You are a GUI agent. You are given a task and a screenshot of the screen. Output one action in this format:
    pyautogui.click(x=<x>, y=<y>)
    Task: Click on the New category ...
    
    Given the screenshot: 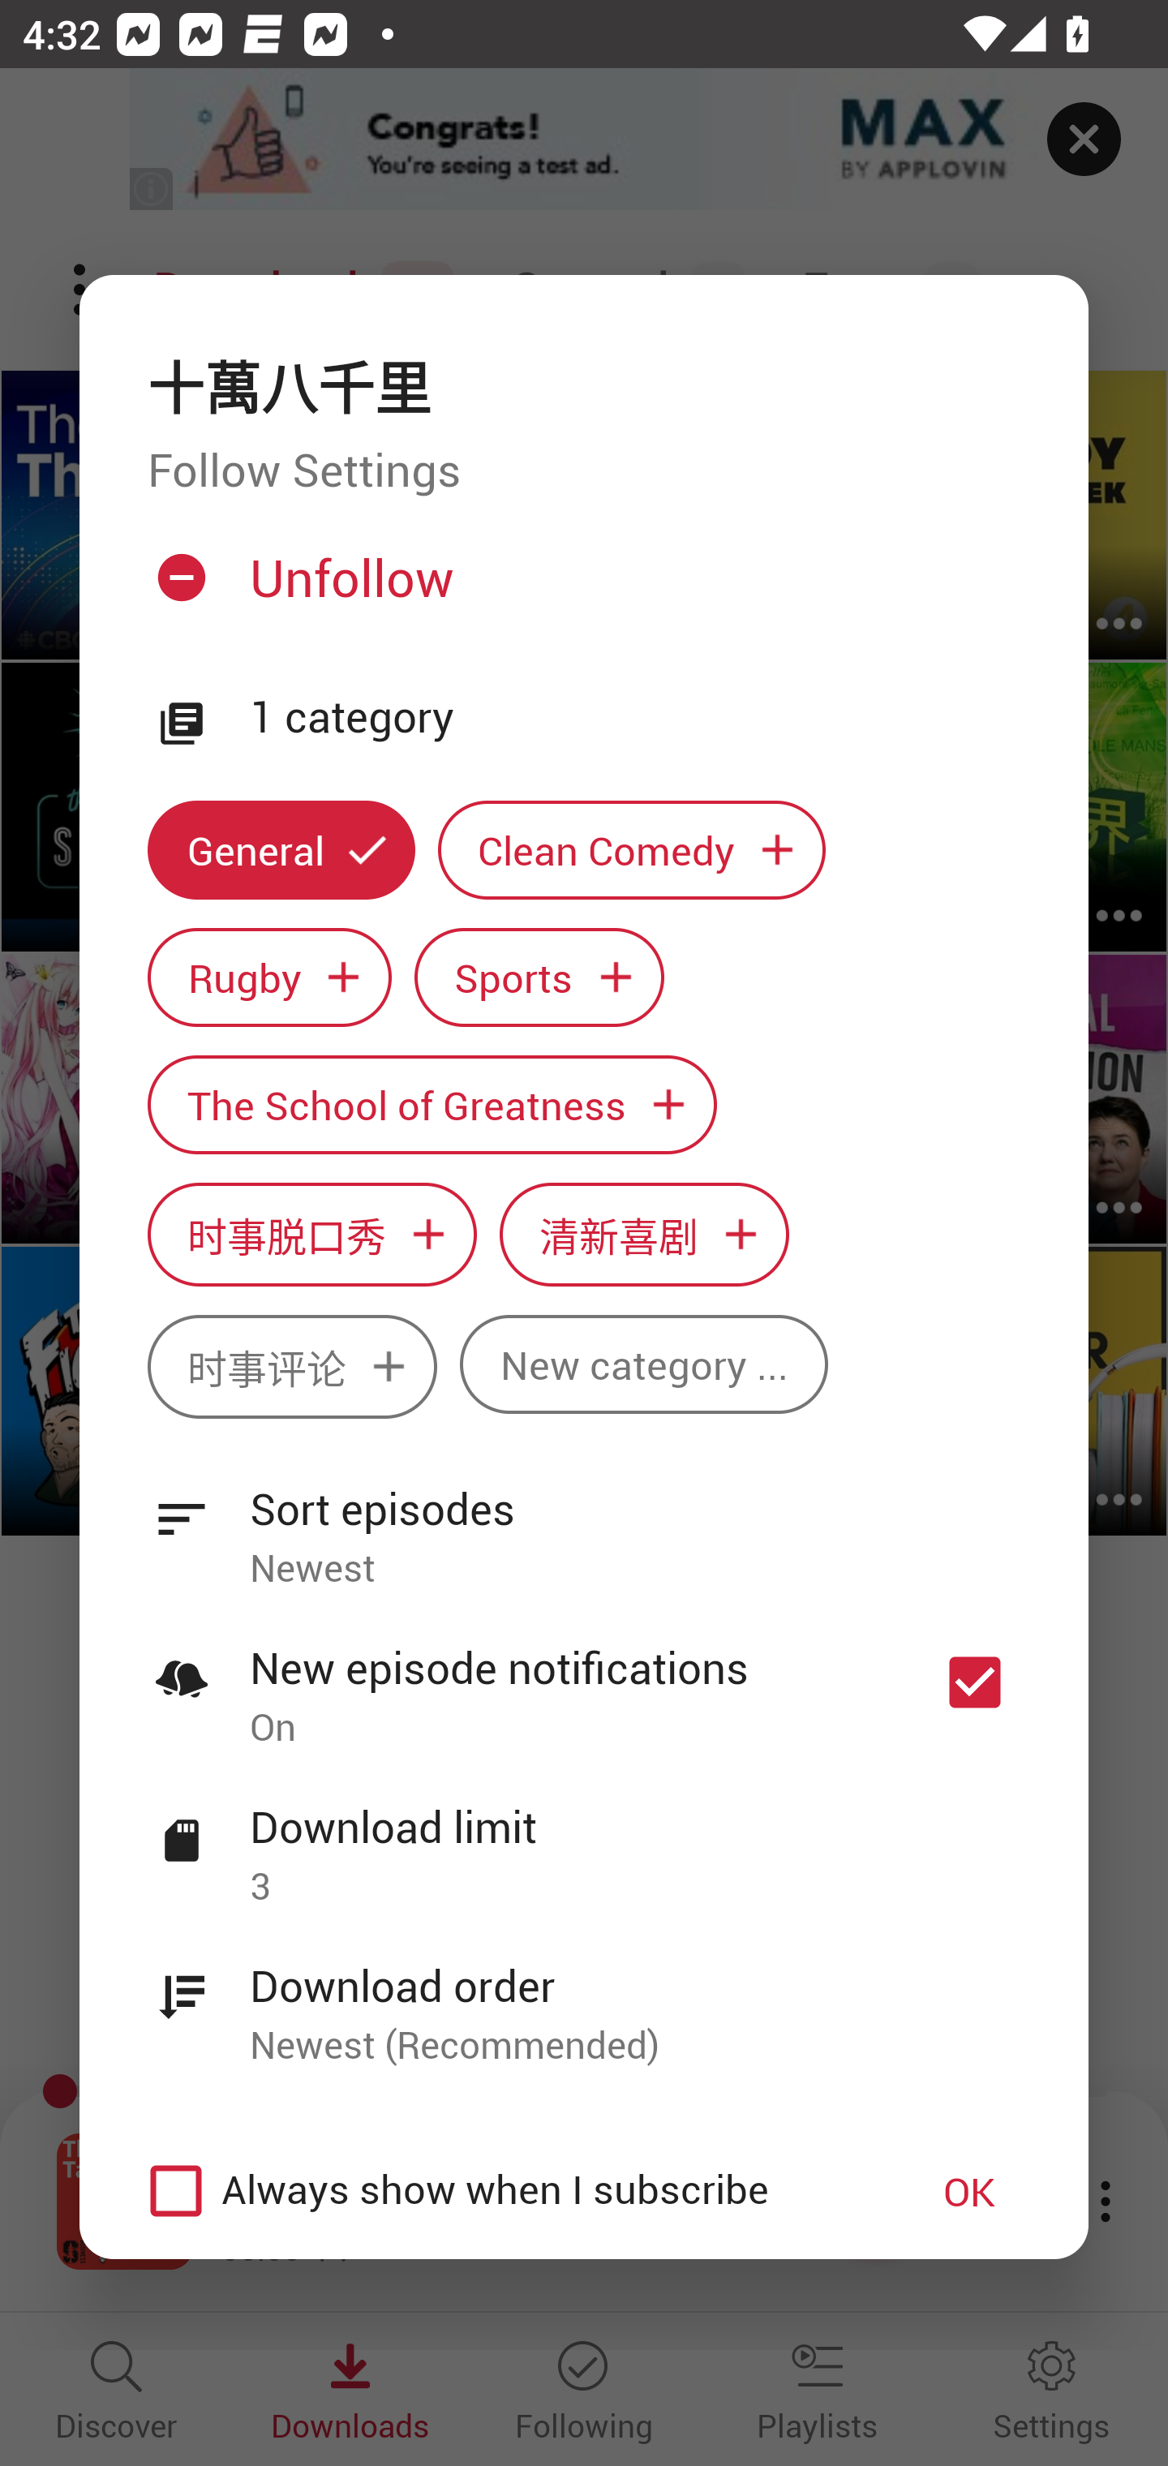 What is the action you would take?
    pyautogui.click(x=644, y=1363)
    